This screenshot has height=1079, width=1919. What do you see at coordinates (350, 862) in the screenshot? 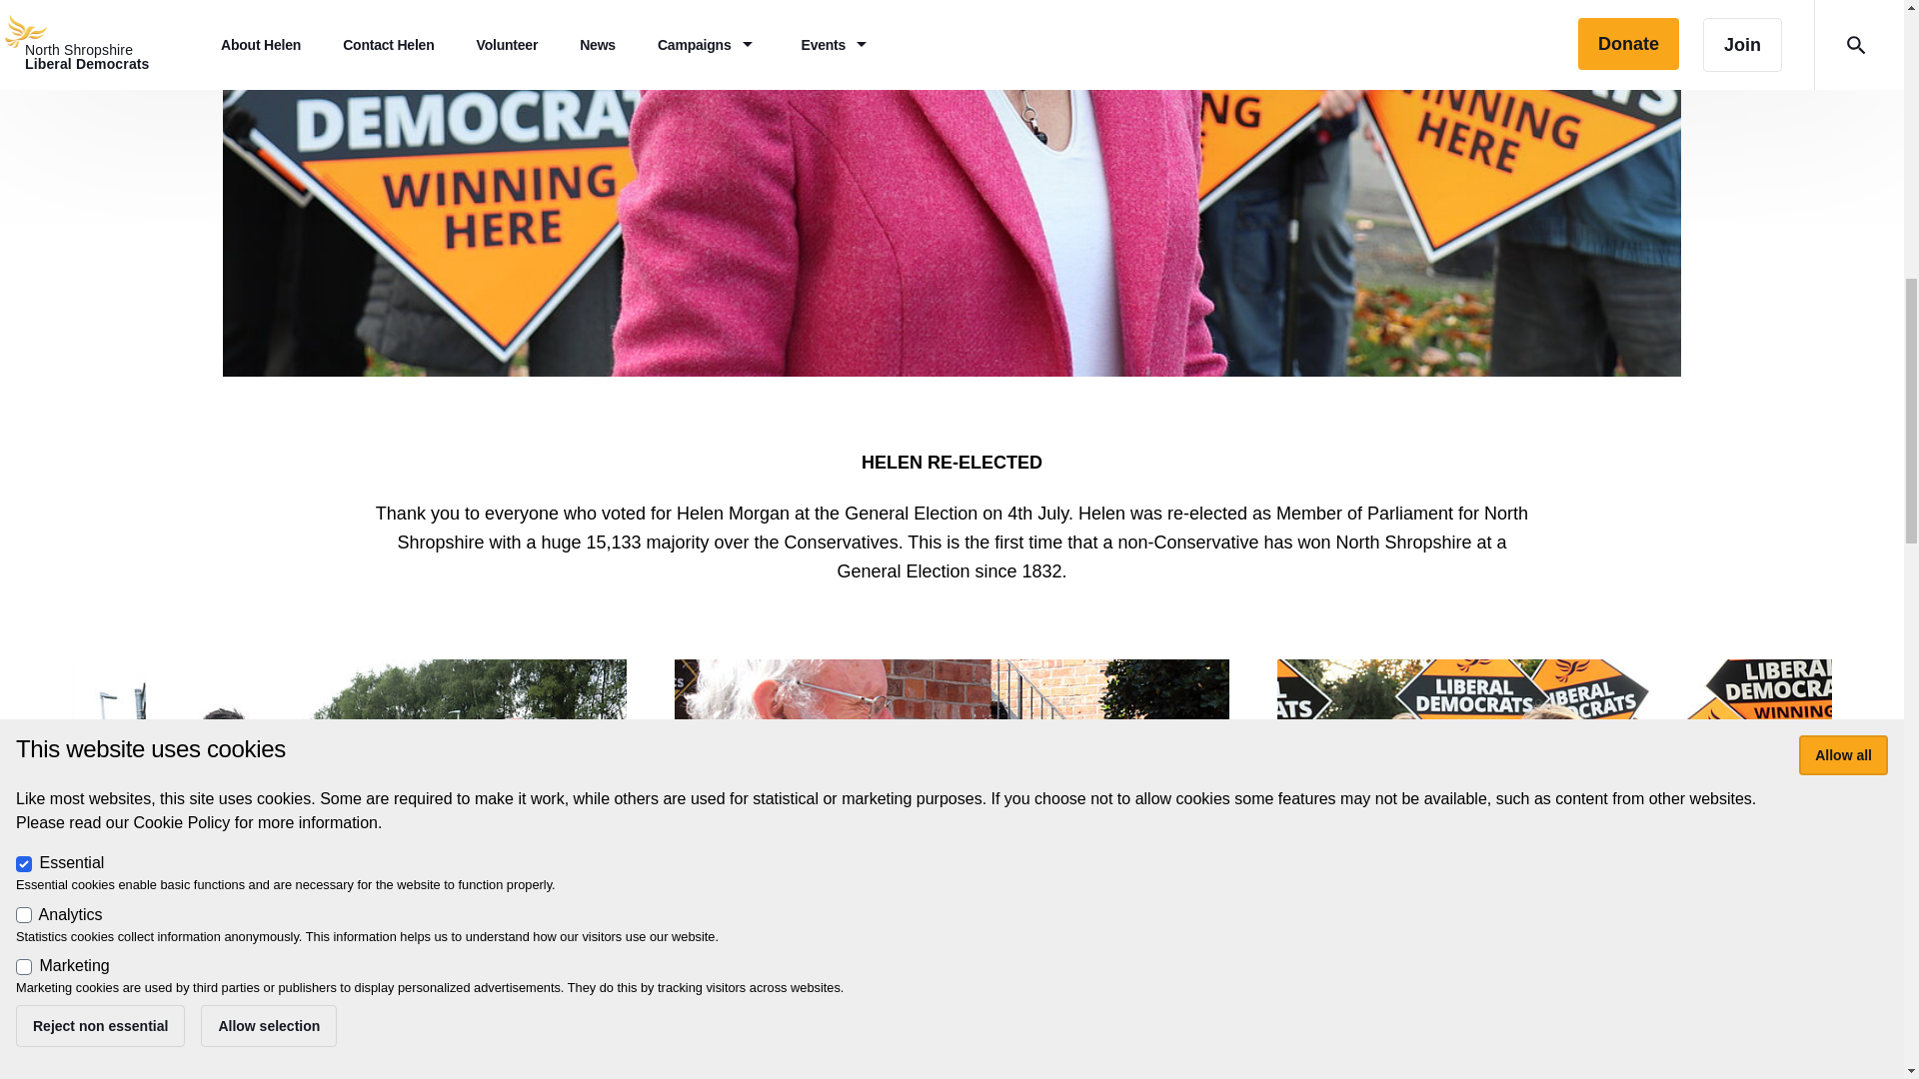
I see `View` at bounding box center [350, 862].